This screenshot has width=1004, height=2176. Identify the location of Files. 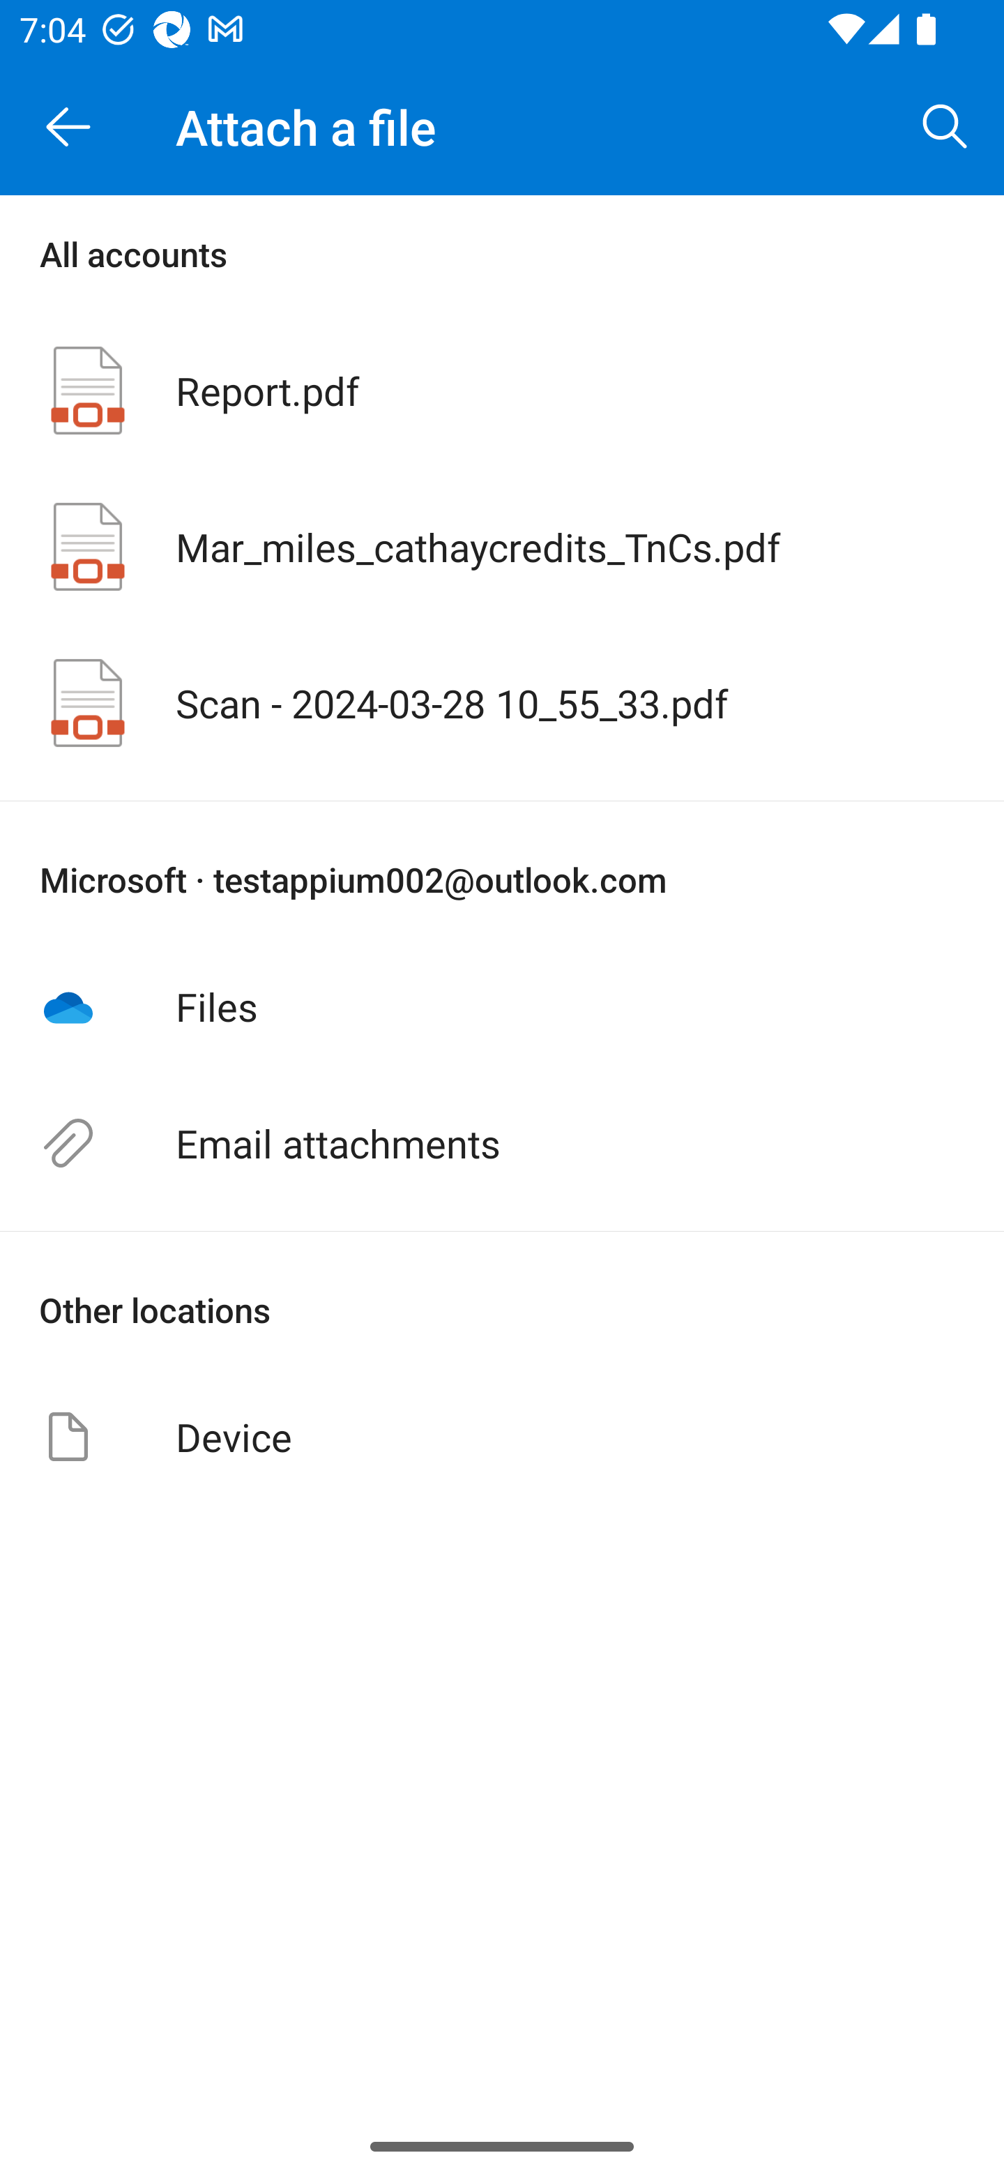
(502, 1006).